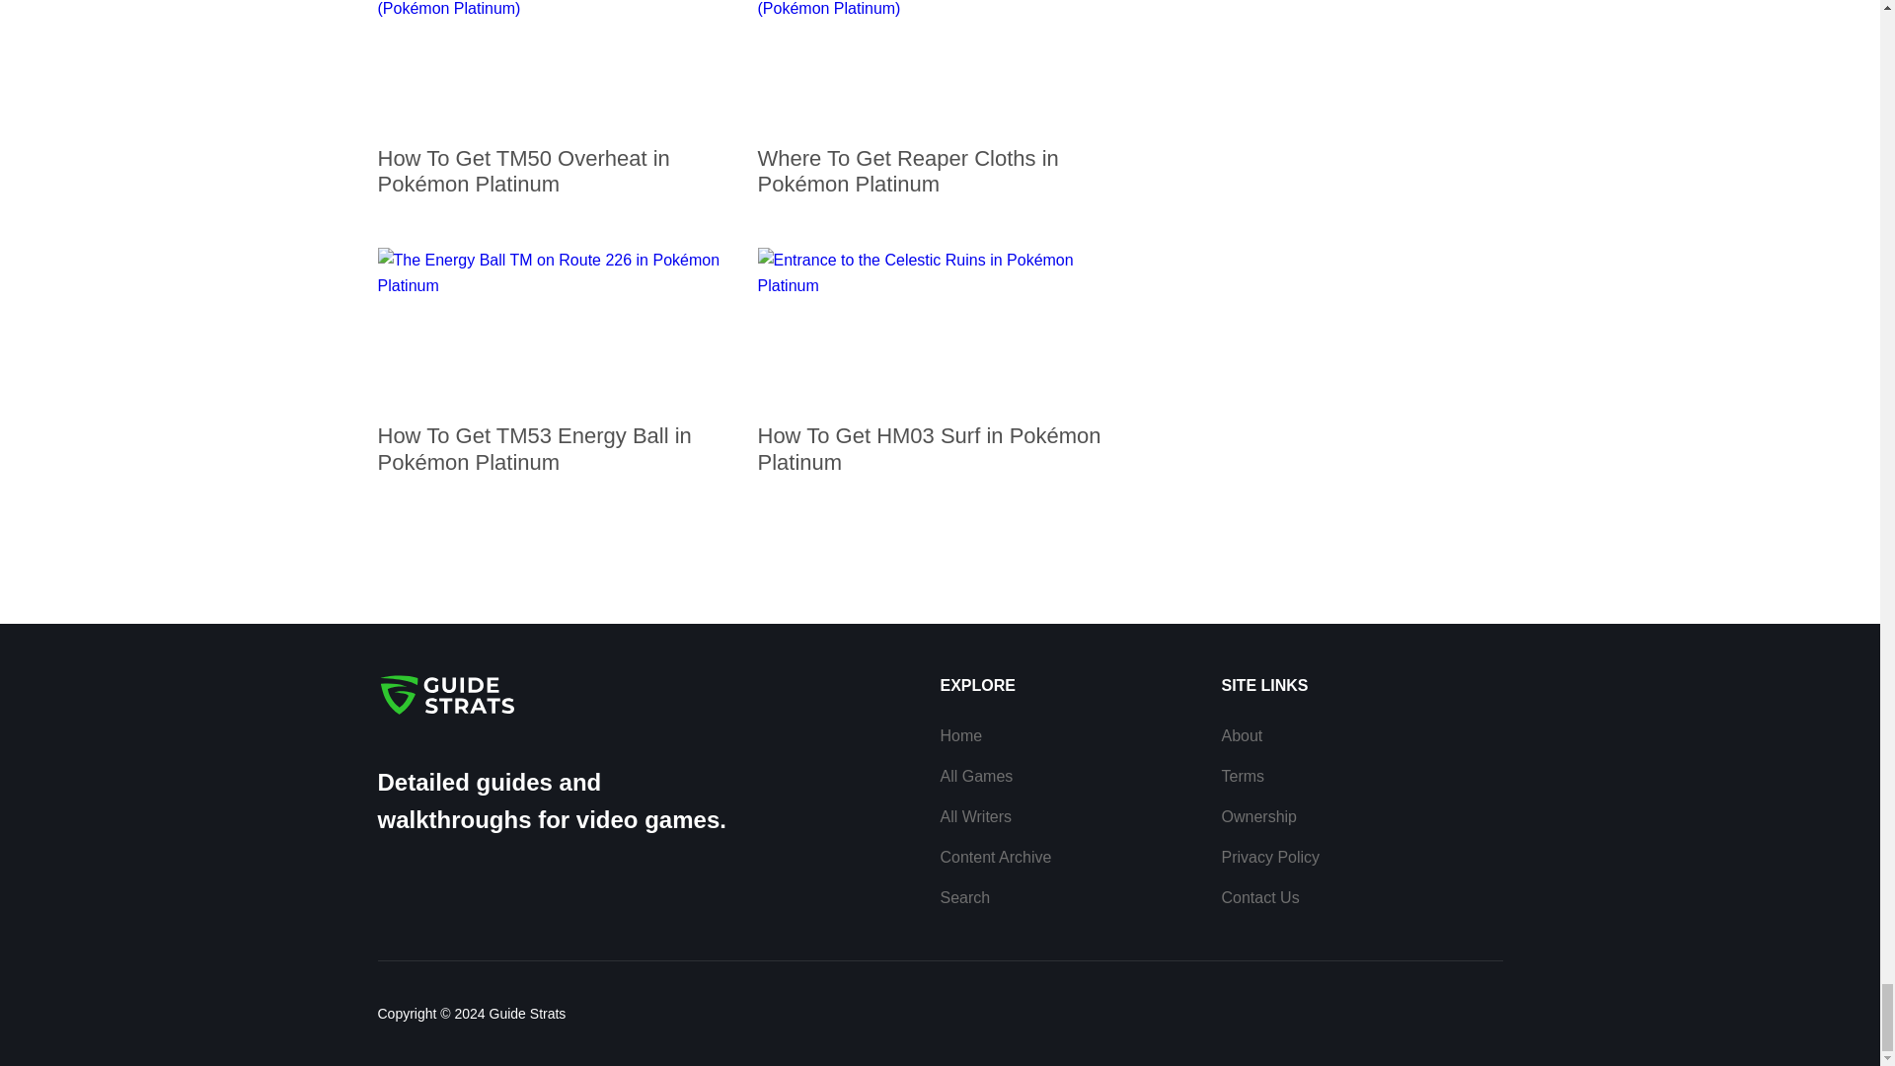  Describe the element at coordinates (960, 734) in the screenshot. I see `Home` at that location.